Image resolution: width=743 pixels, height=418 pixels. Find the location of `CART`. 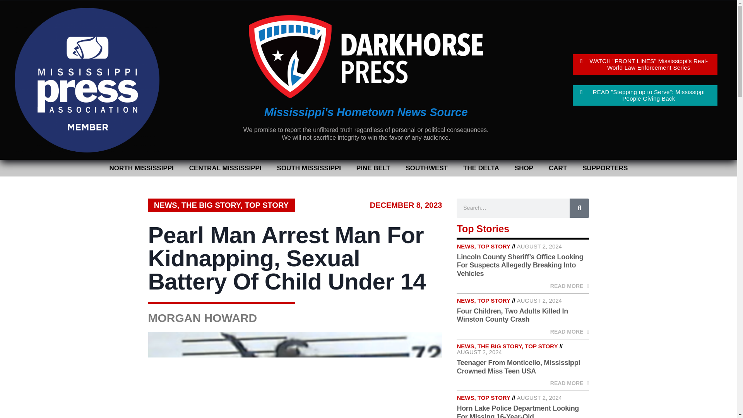

CART is located at coordinates (557, 168).